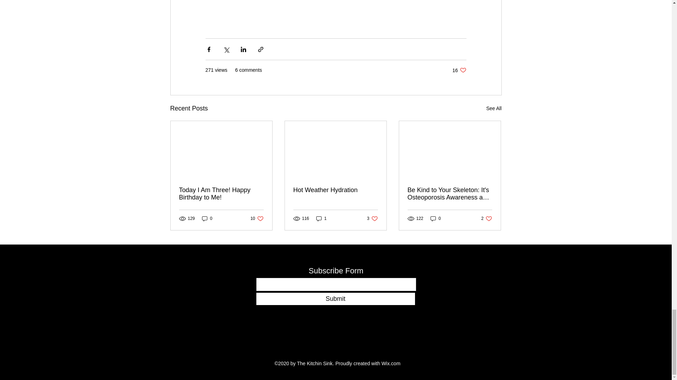  Describe the element at coordinates (207, 218) in the screenshot. I see `Today I Am Three! Happy Birthday to Me!` at that location.